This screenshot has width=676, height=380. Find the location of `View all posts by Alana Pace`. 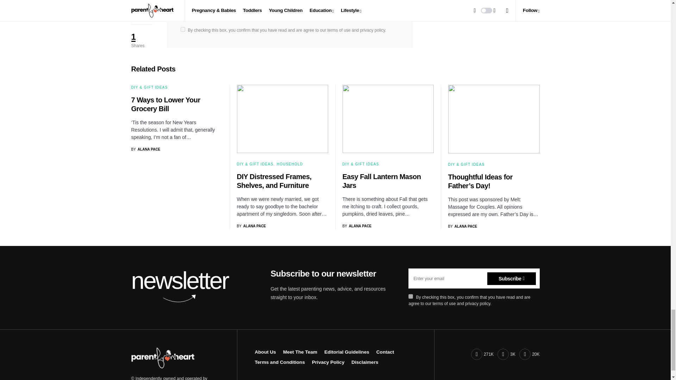

View all posts by Alana Pace is located at coordinates (356, 226).